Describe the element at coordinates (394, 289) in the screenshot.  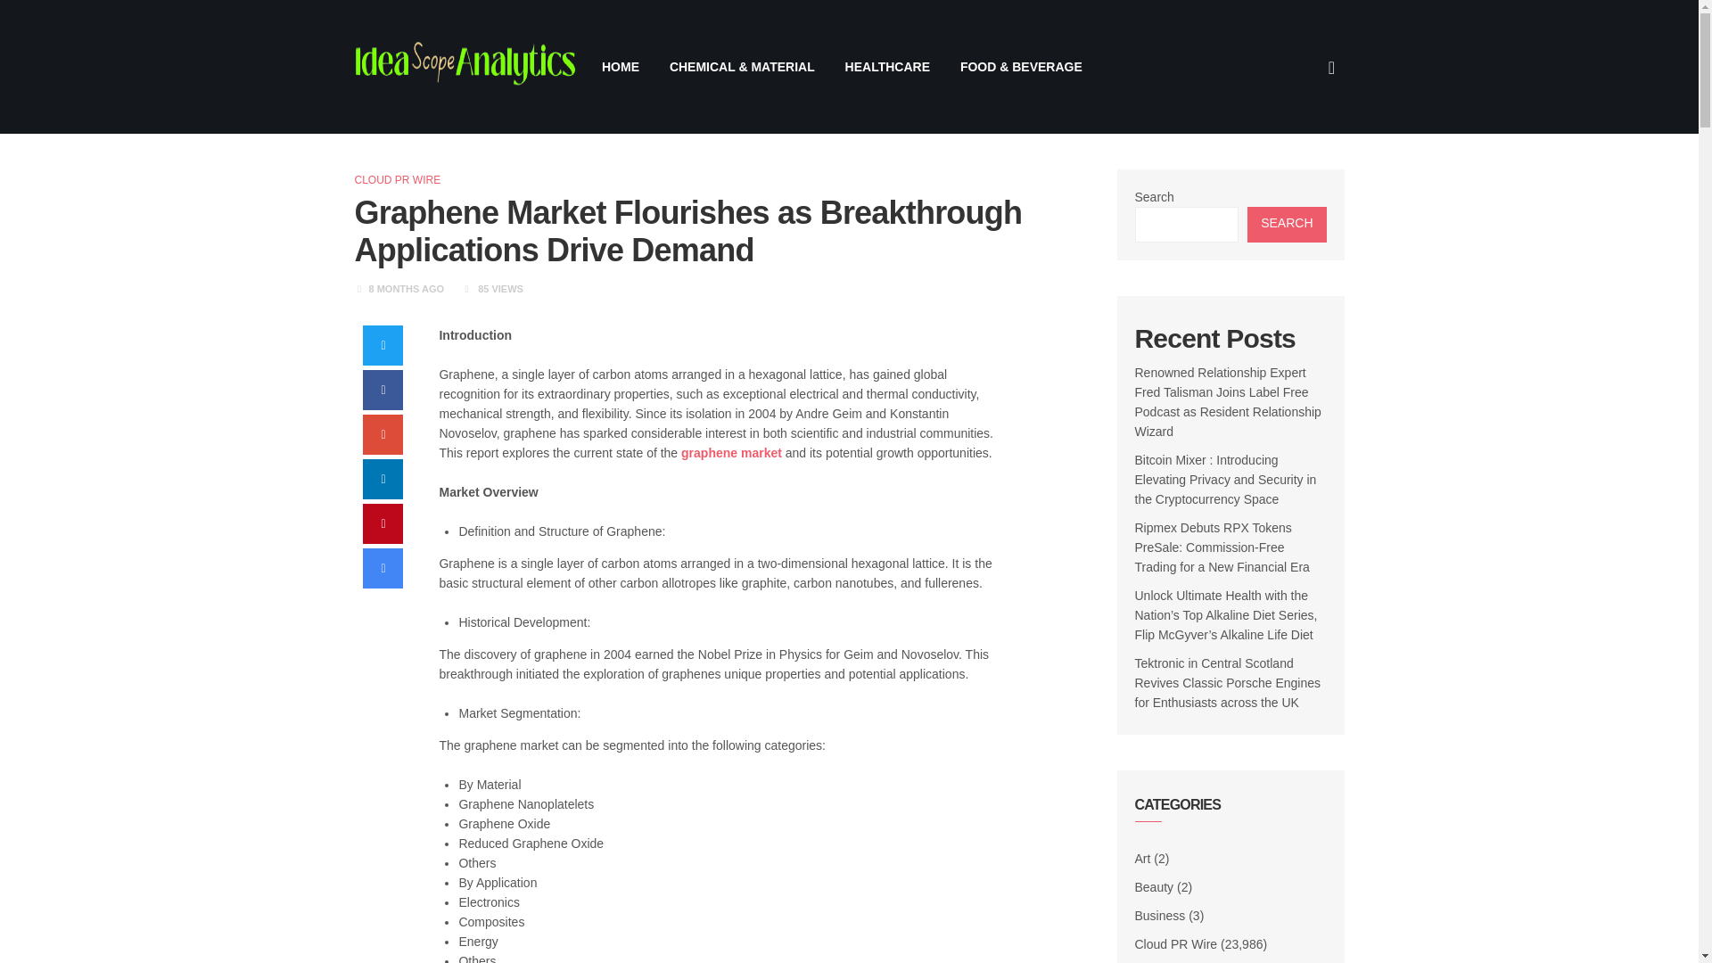
I see `8 MONTHS` at that location.